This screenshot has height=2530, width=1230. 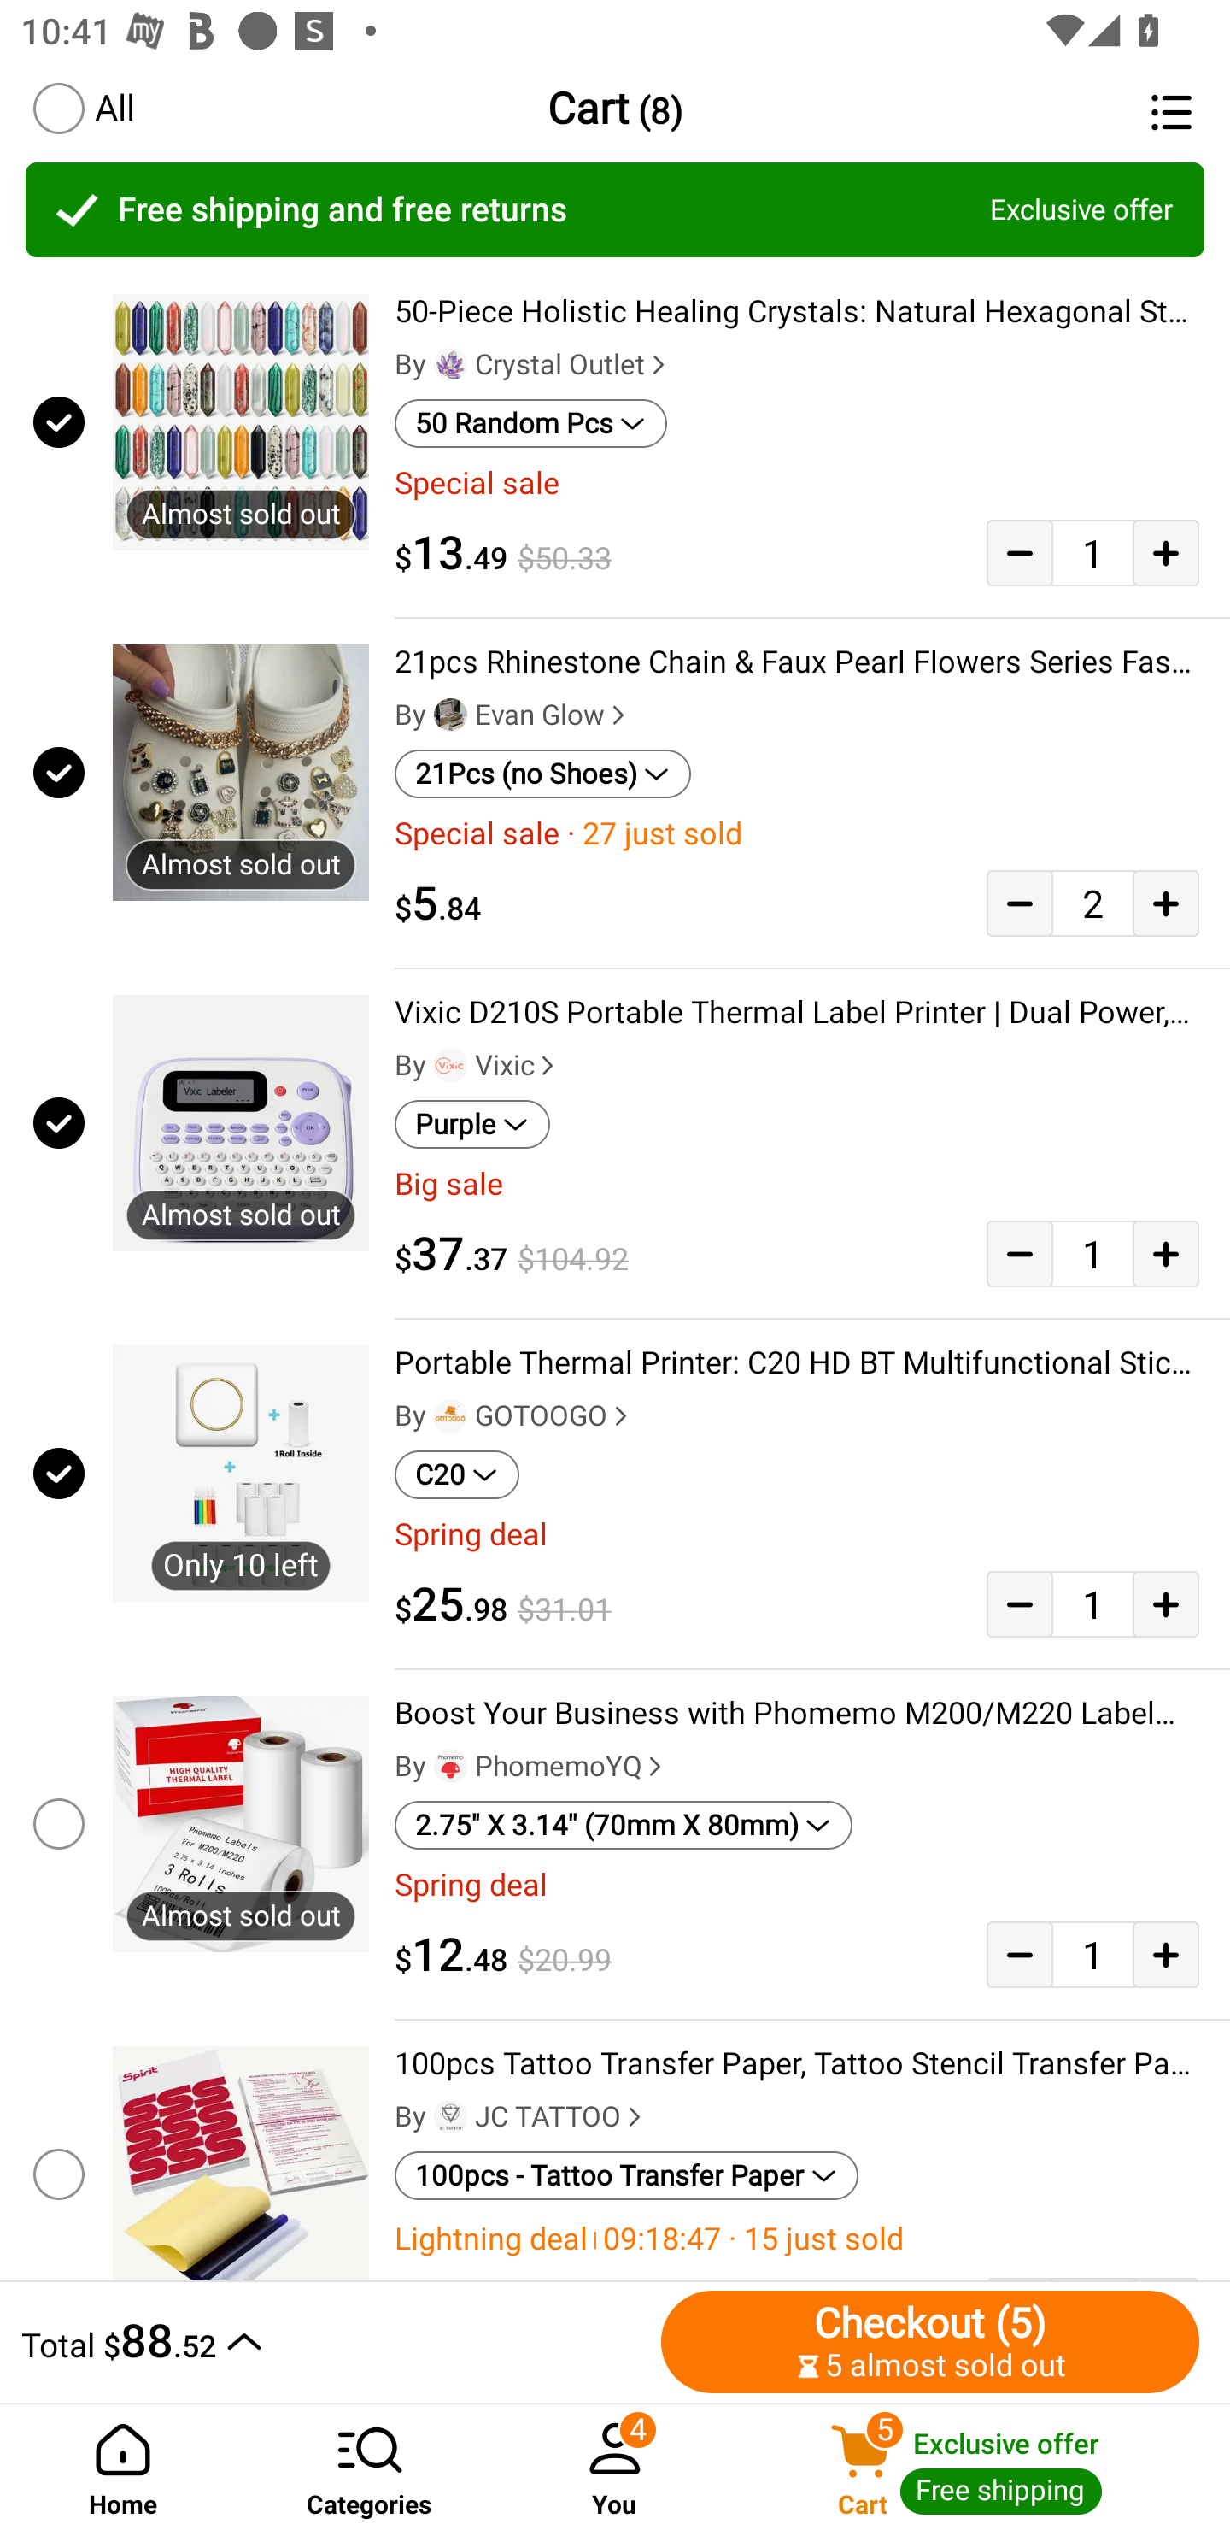 I want to click on Product checkbox checked, so click(x=56, y=421).